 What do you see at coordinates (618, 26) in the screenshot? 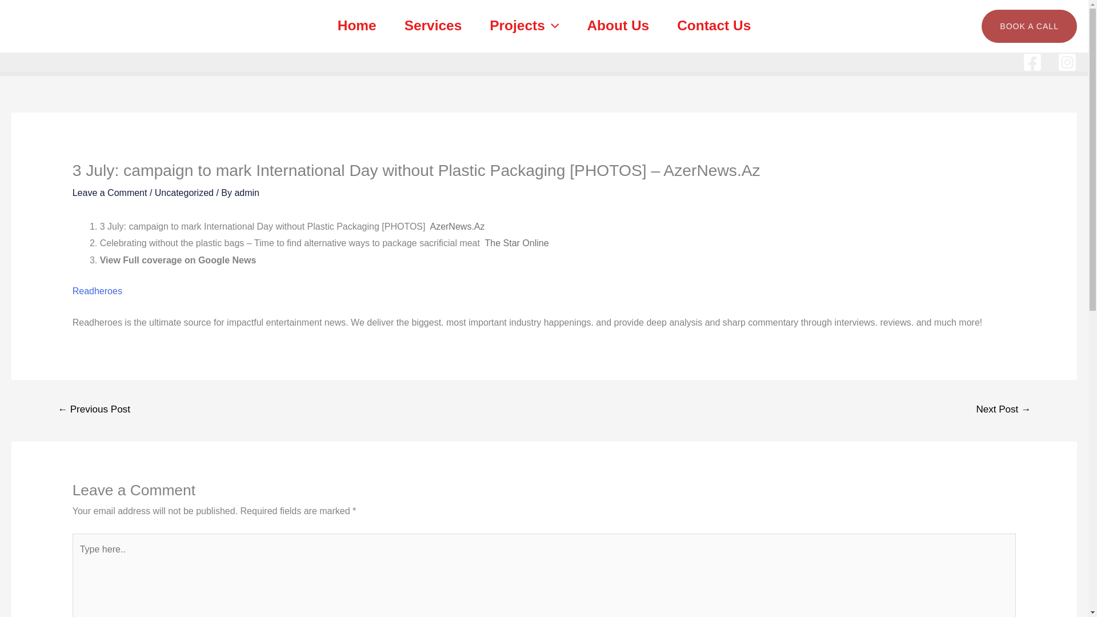
I see `About Us` at bounding box center [618, 26].